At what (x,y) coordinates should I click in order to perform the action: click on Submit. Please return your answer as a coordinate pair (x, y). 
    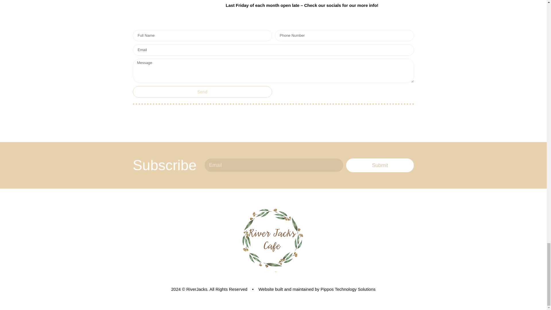
    Looking at the image, I should click on (380, 165).